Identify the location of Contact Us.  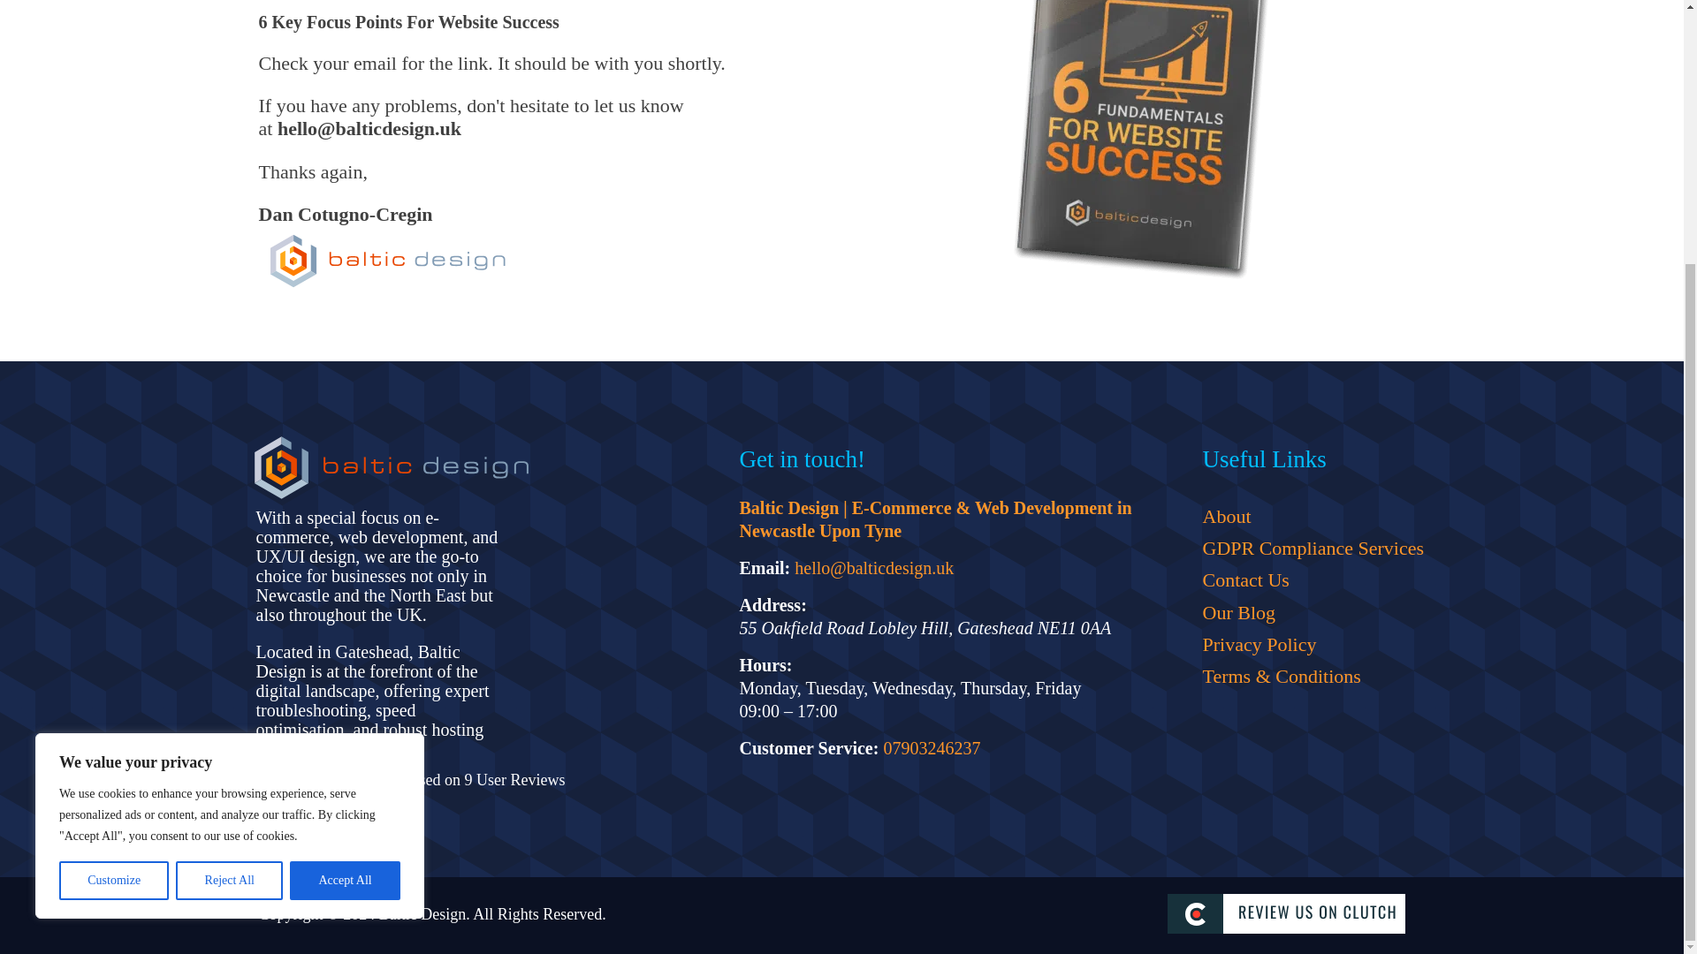
(1312, 580).